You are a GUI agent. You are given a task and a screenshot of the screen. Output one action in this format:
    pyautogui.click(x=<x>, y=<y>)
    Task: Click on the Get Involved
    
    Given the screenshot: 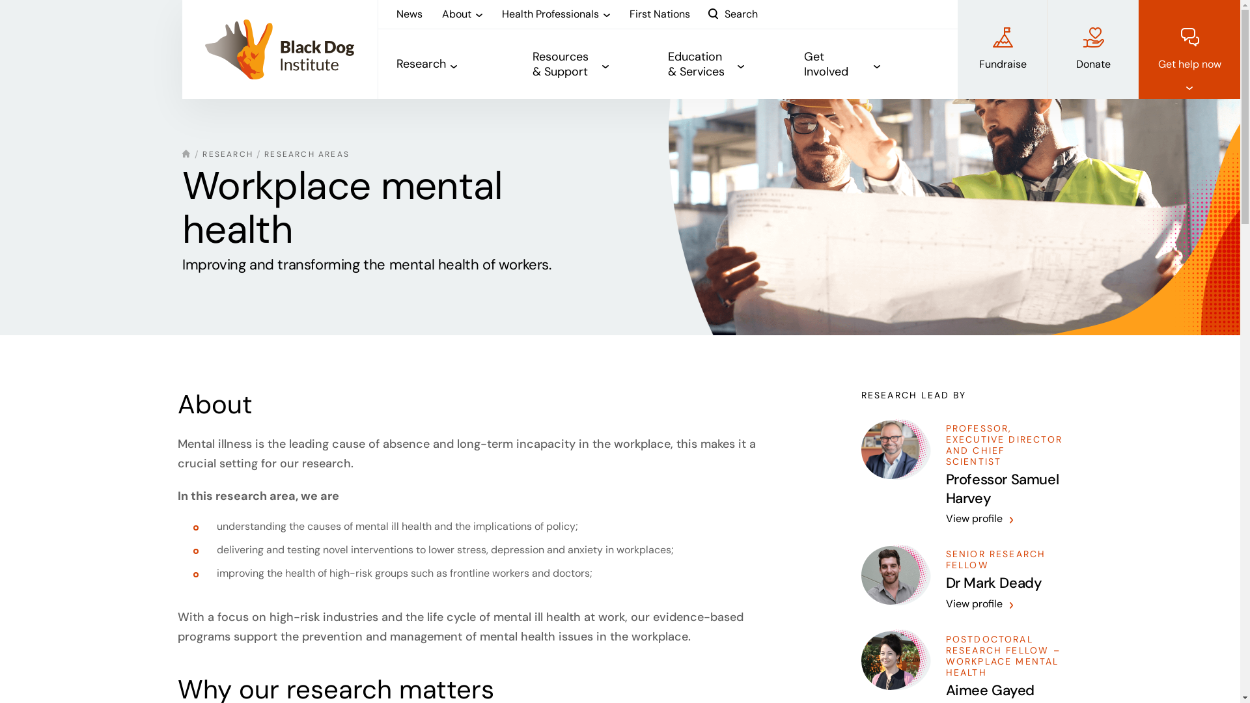 What is the action you would take?
    pyautogui.click(x=871, y=64)
    